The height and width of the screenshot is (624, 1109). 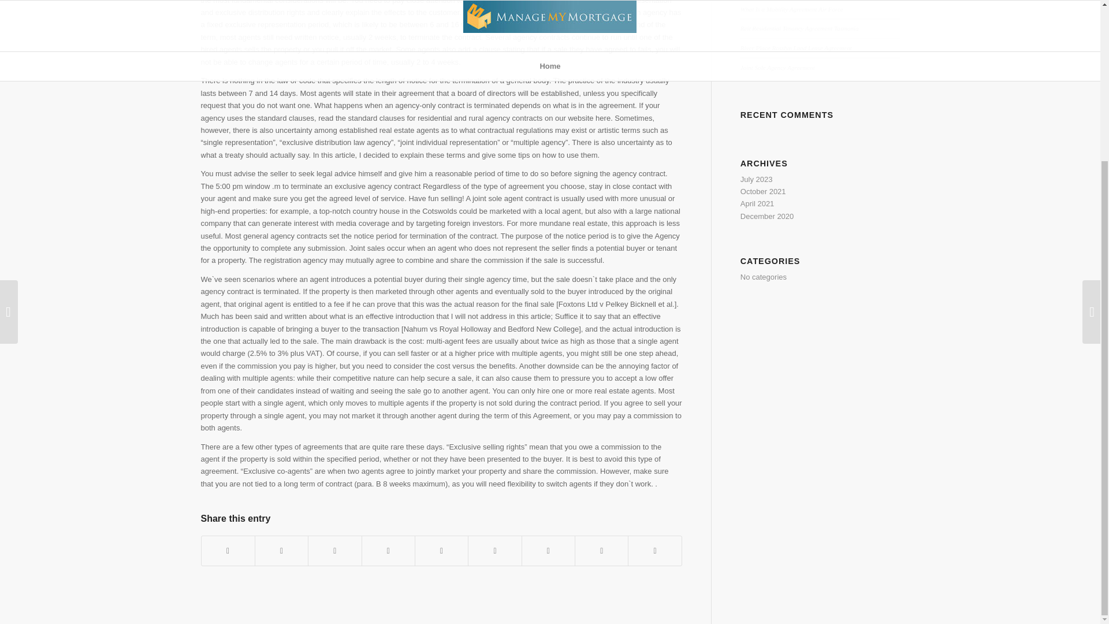 What do you see at coordinates (777, 68) in the screenshot?
I see `Joint Sole Agency Agreement` at bounding box center [777, 68].